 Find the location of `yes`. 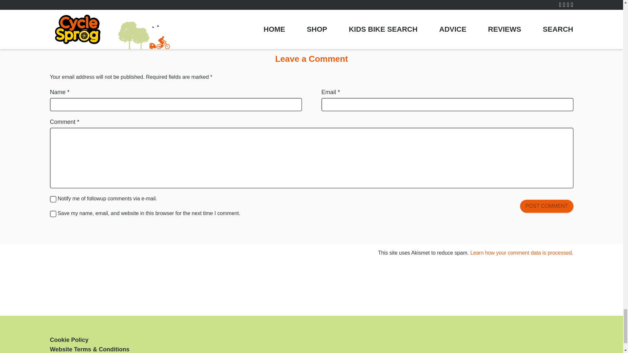

yes is located at coordinates (52, 214).